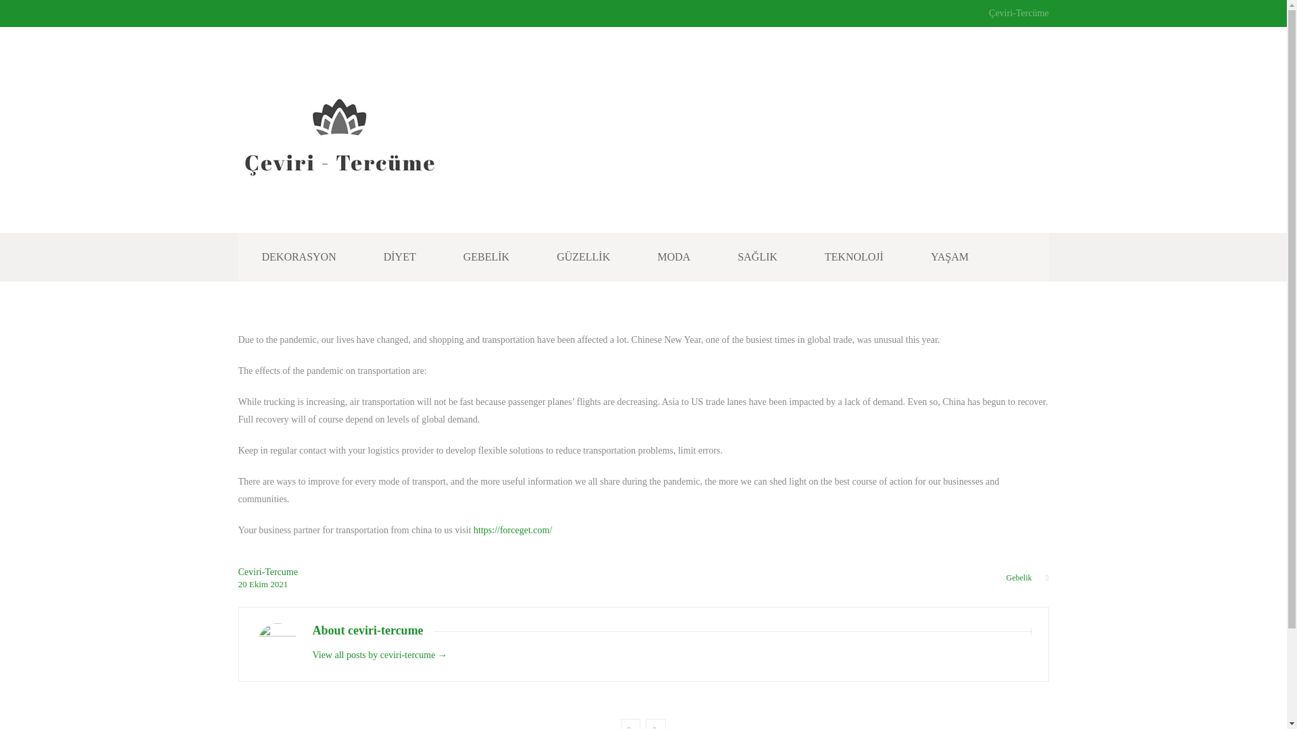 The width and height of the screenshot is (1297, 729). What do you see at coordinates (400, 256) in the screenshot?
I see `DIYET` at bounding box center [400, 256].